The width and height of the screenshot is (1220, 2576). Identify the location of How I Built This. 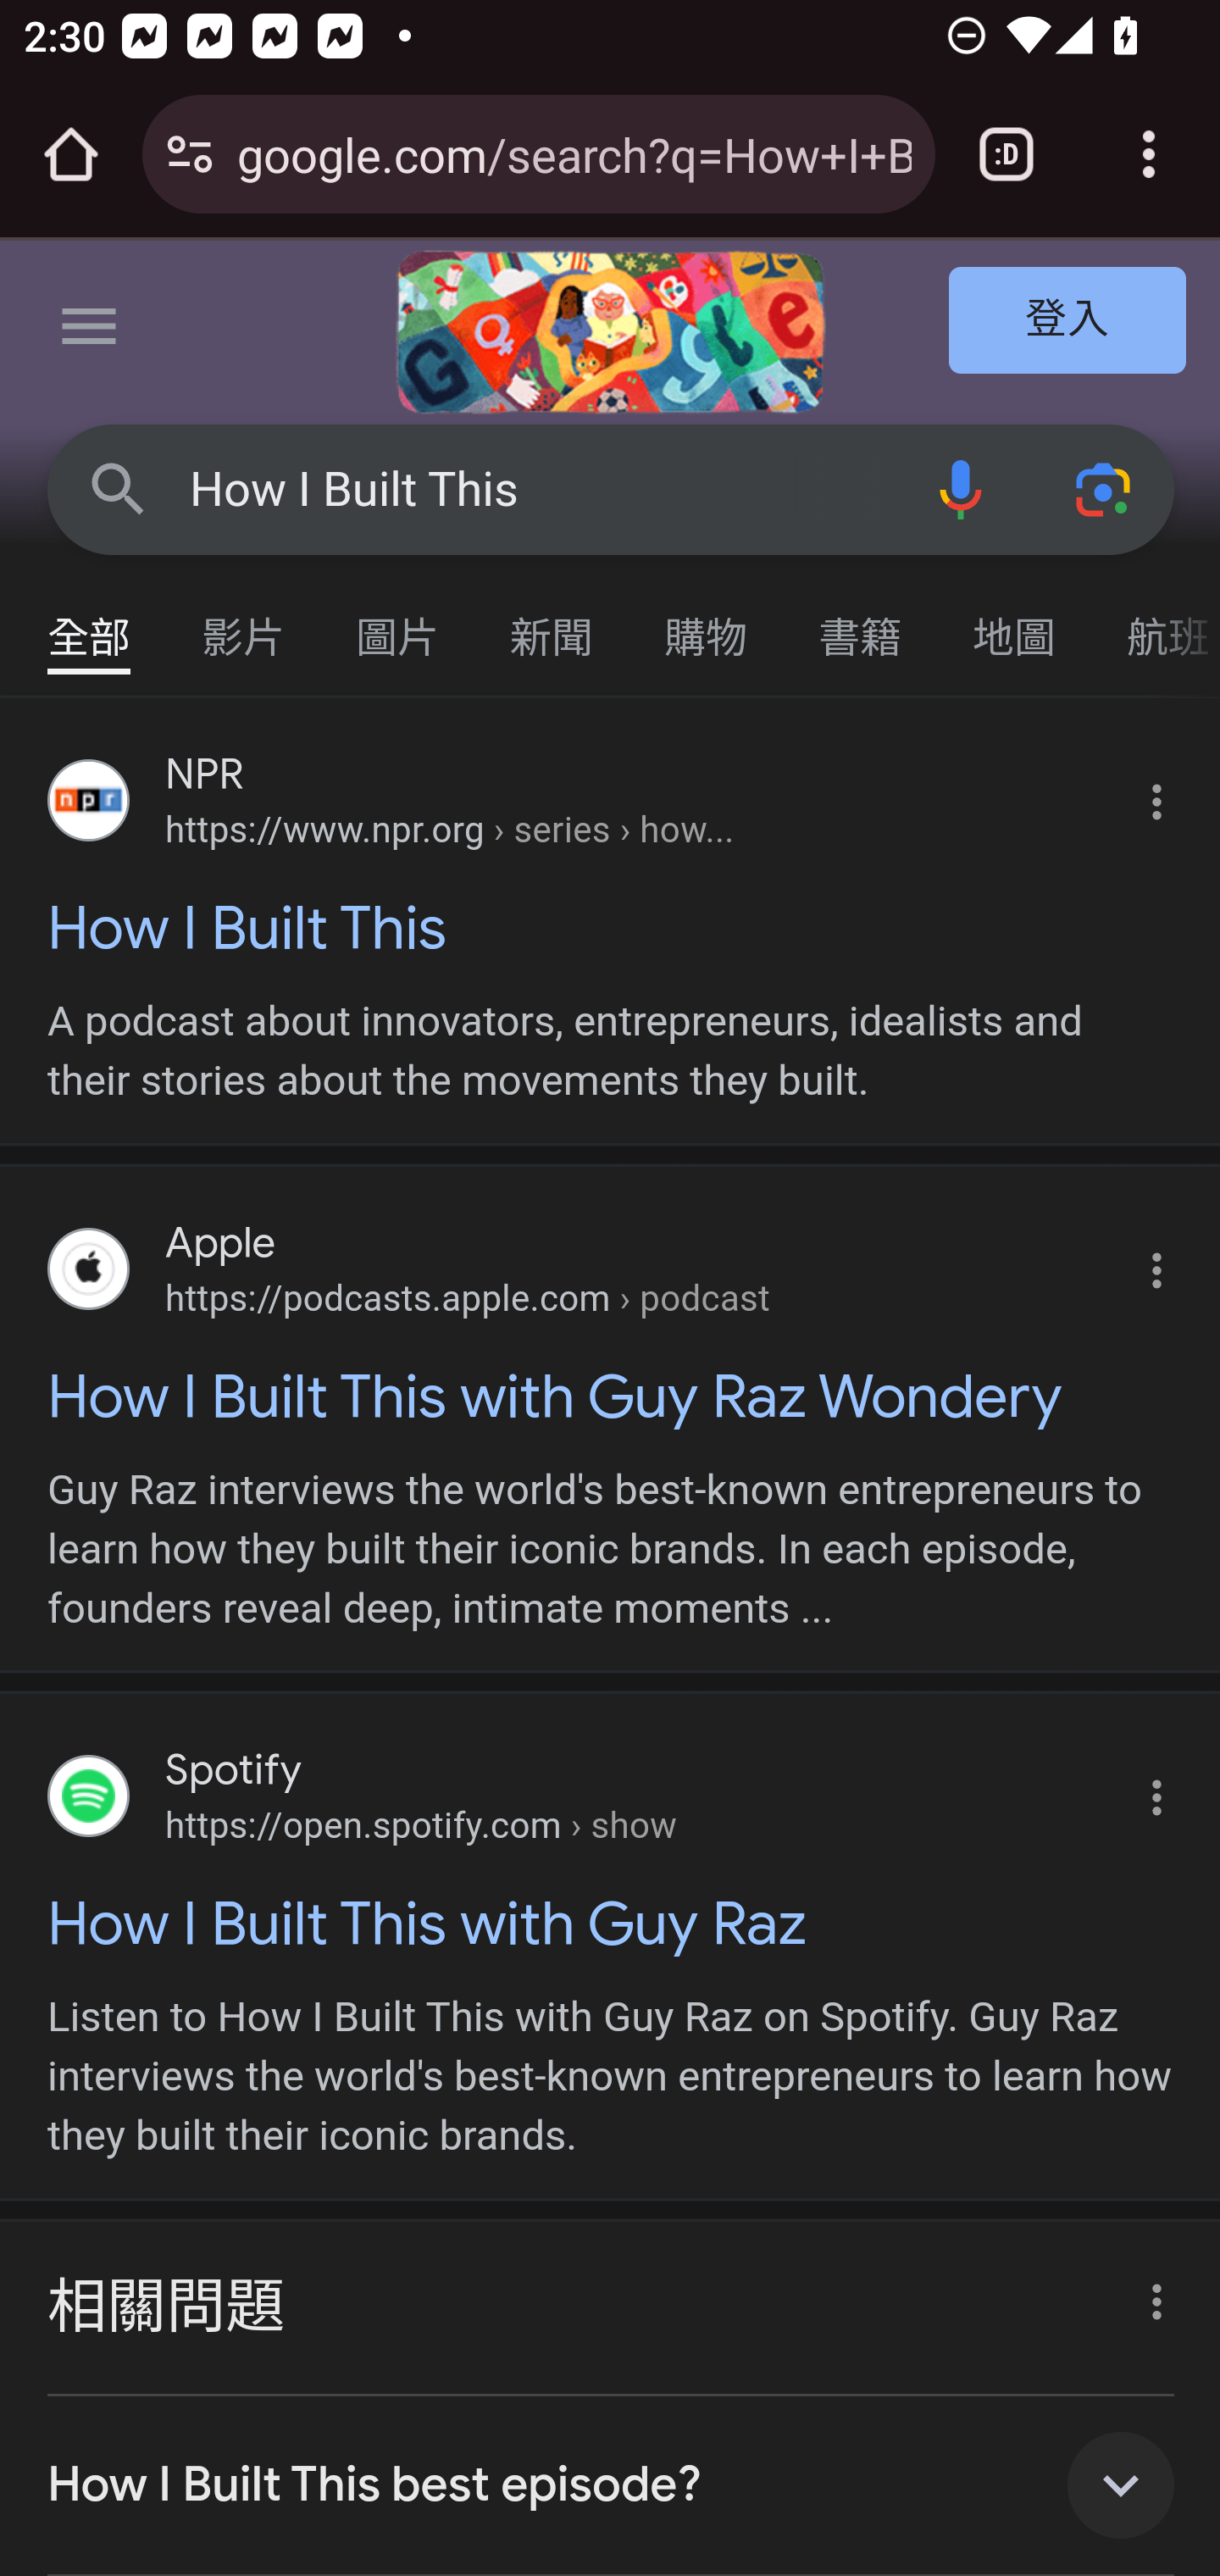
(539, 490).